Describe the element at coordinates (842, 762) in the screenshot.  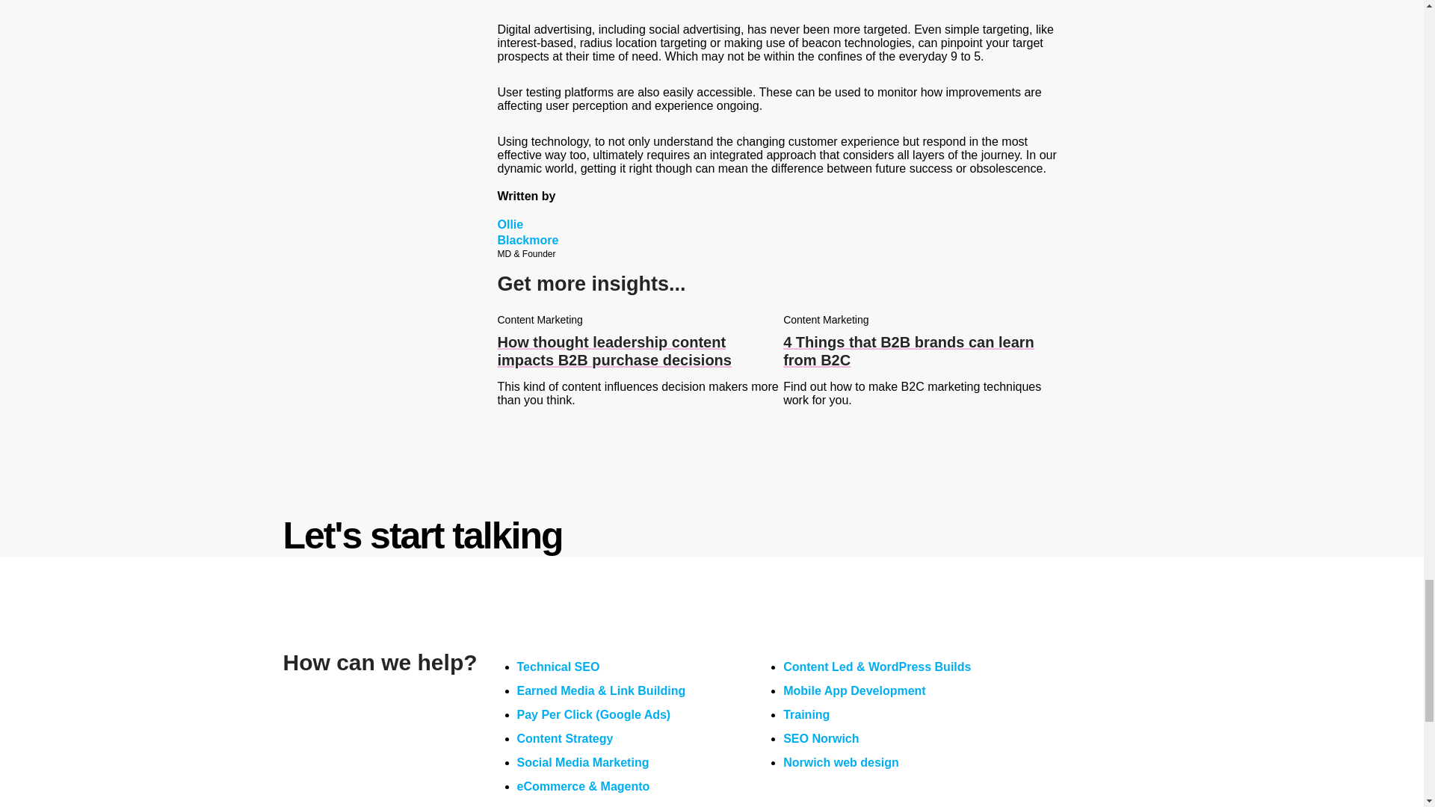
I see `Norwich web design` at that location.